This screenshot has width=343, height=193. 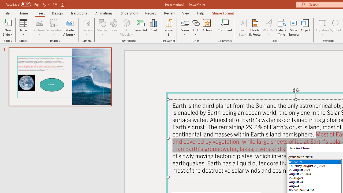 What do you see at coordinates (269, 27) in the screenshot?
I see `WordArt` at bounding box center [269, 27].